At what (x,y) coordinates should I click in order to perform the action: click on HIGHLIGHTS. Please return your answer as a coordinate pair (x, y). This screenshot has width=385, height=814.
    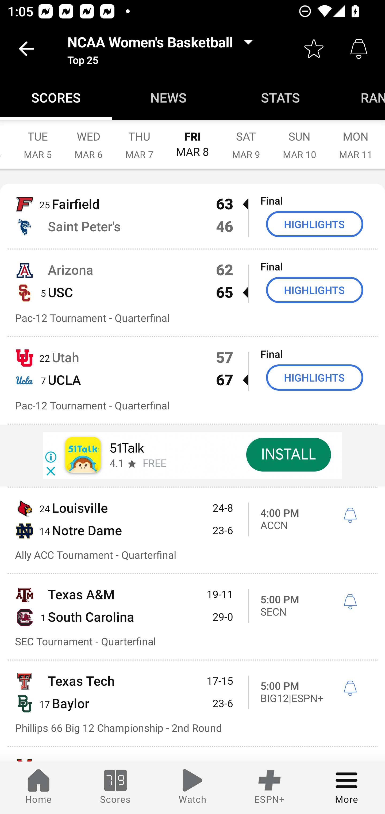
    Looking at the image, I should click on (315, 290).